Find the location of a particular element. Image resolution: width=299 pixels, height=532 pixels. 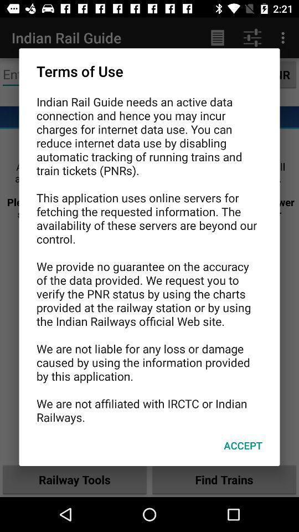

tap icon at the bottom right corner is located at coordinates (243, 446).